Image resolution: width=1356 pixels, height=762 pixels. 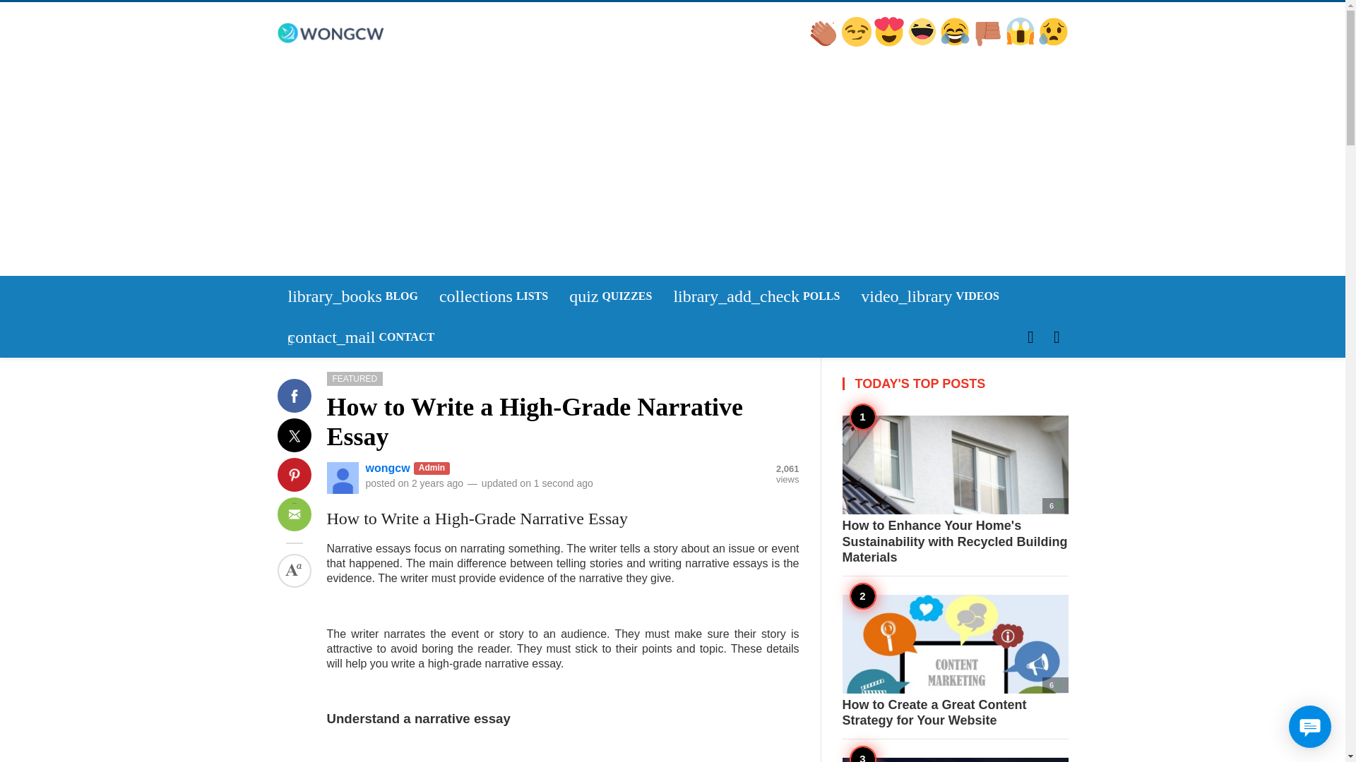 I want to click on Log in, so click(x=307, y=441).